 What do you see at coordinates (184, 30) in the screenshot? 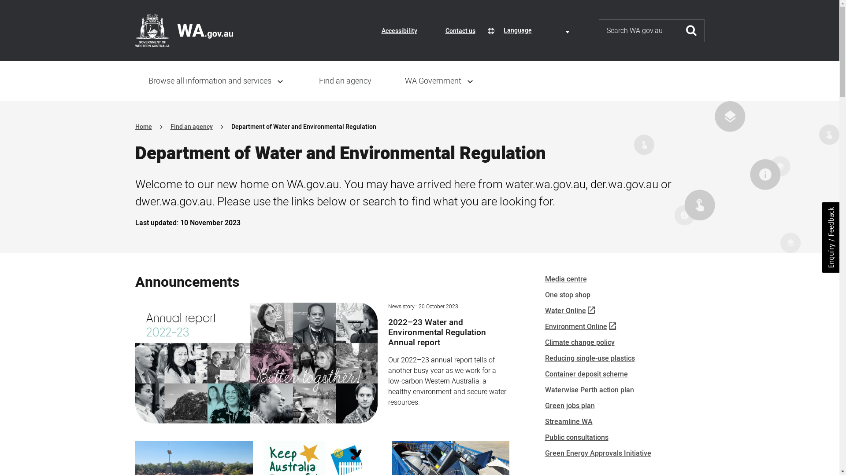
I see `Go to the WA.gov.au homepage` at bounding box center [184, 30].